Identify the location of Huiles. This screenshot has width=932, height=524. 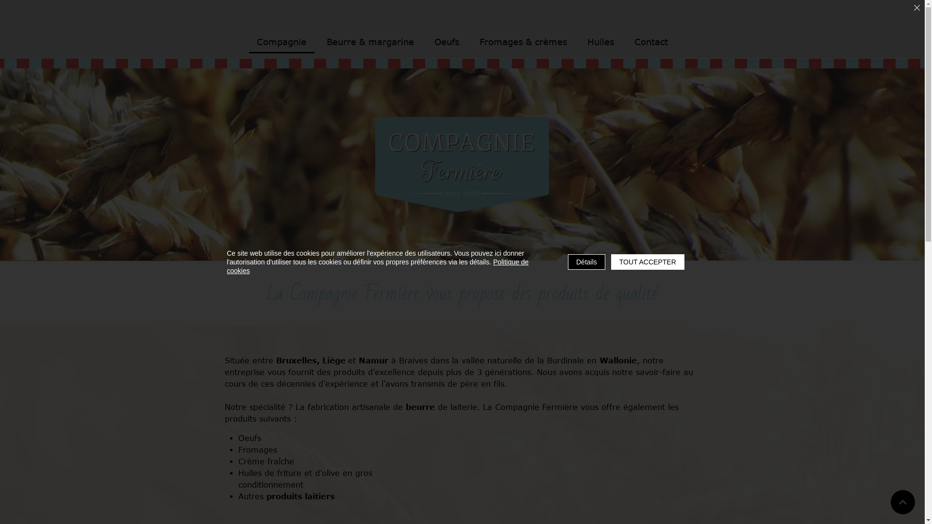
(601, 43).